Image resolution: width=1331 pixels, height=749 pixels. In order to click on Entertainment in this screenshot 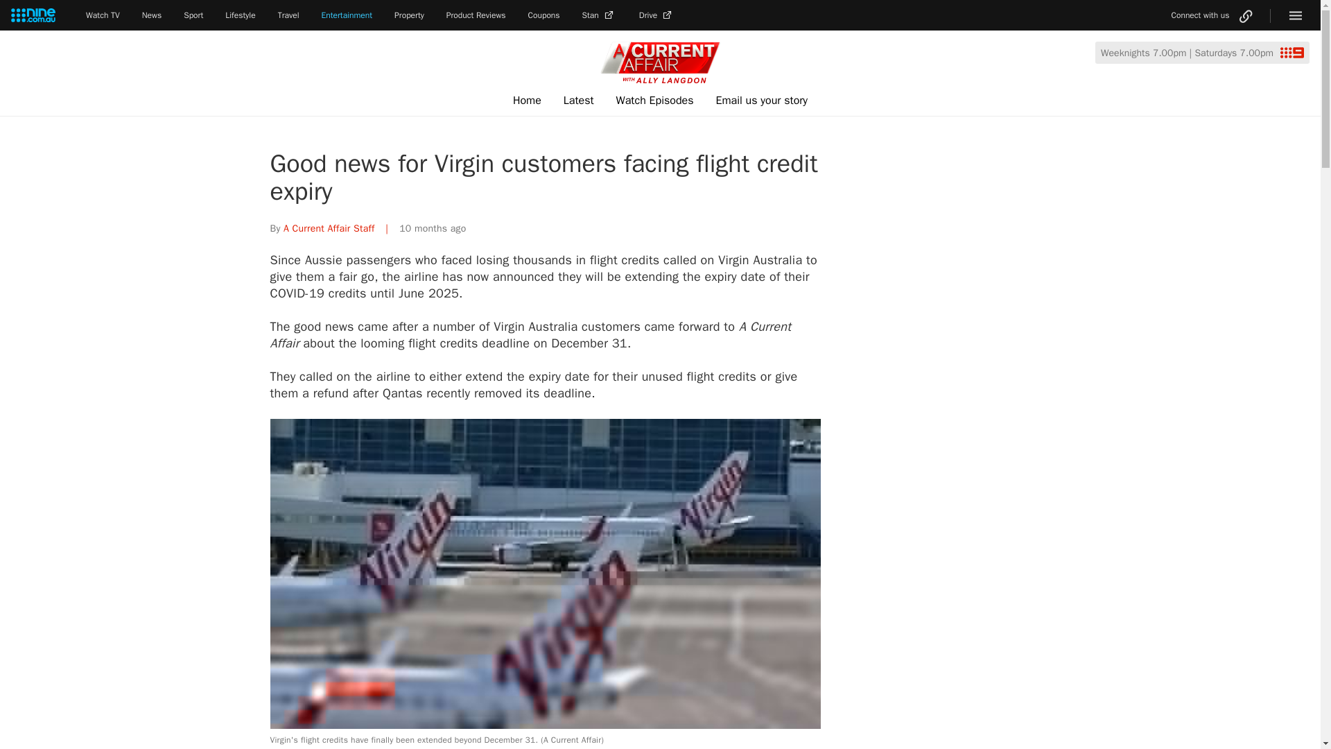, I will do `click(347, 15)`.